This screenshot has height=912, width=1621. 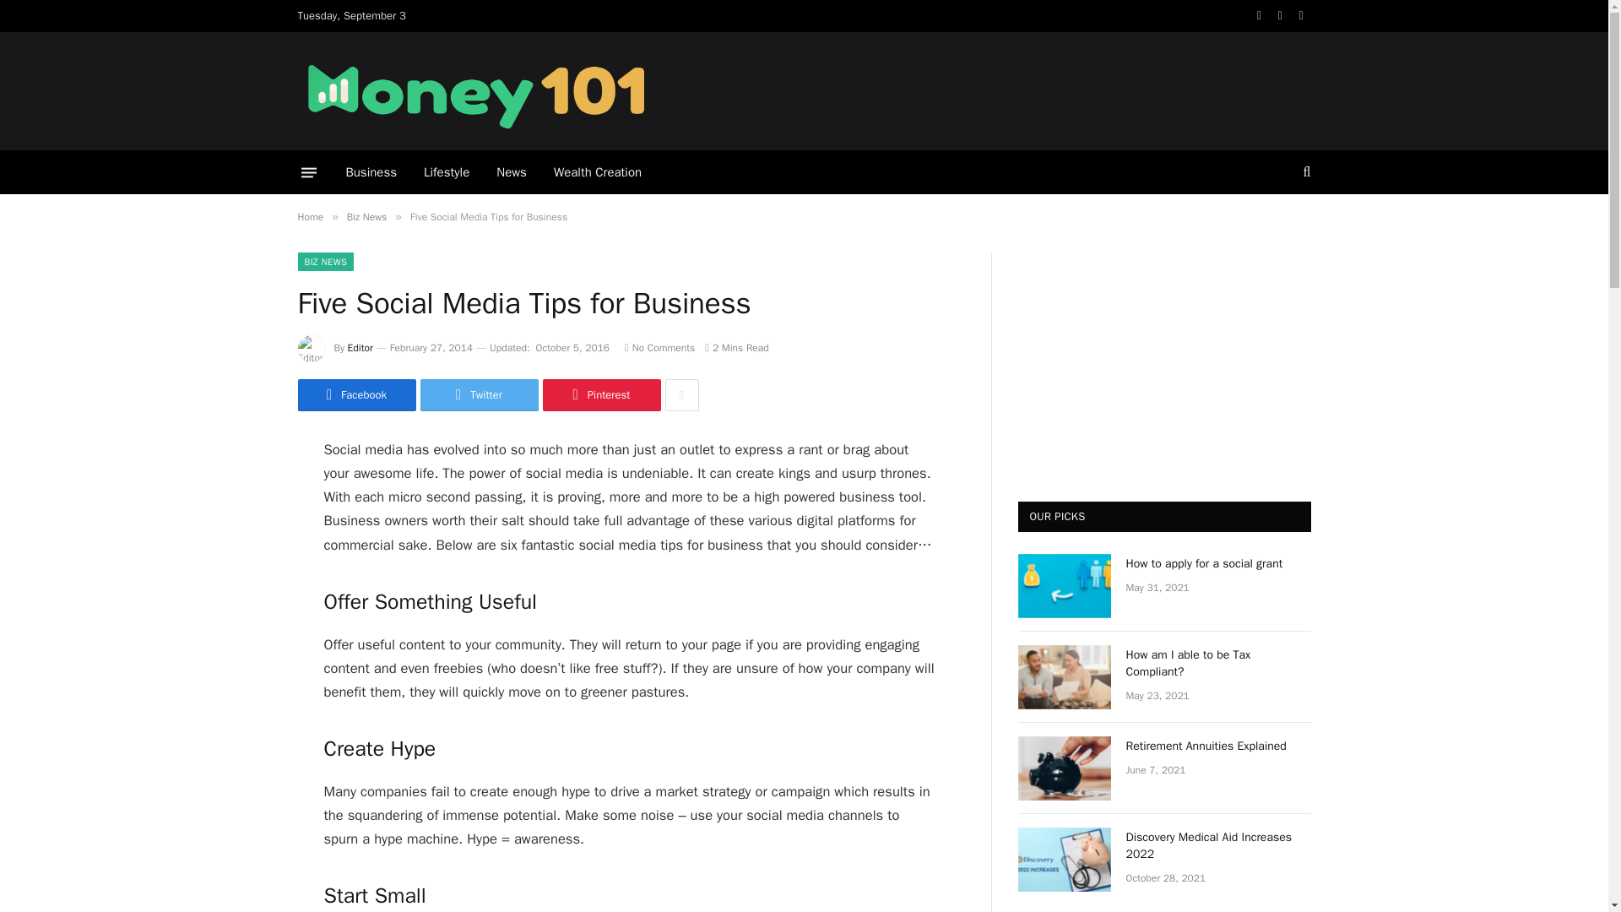 I want to click on Share on Facebook, so click(x=355, y=395).